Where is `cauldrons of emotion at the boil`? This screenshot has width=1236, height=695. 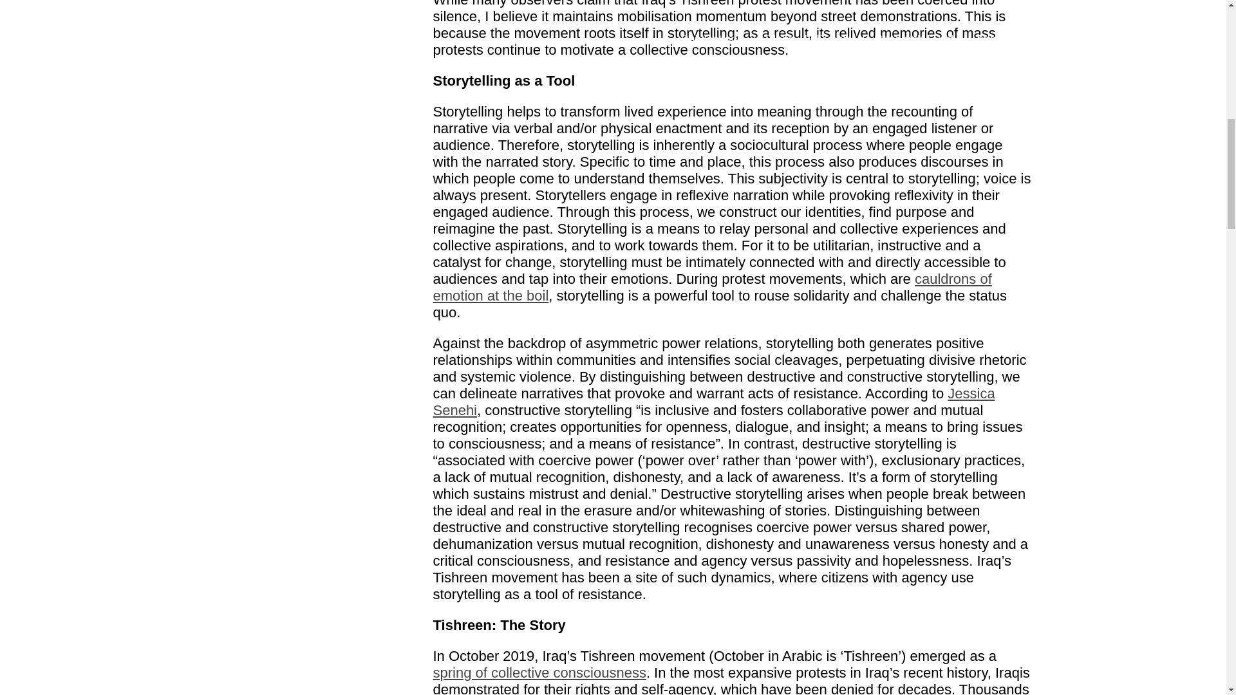
cauldrons of emotion at the boil is located at coordinates (712, 287).